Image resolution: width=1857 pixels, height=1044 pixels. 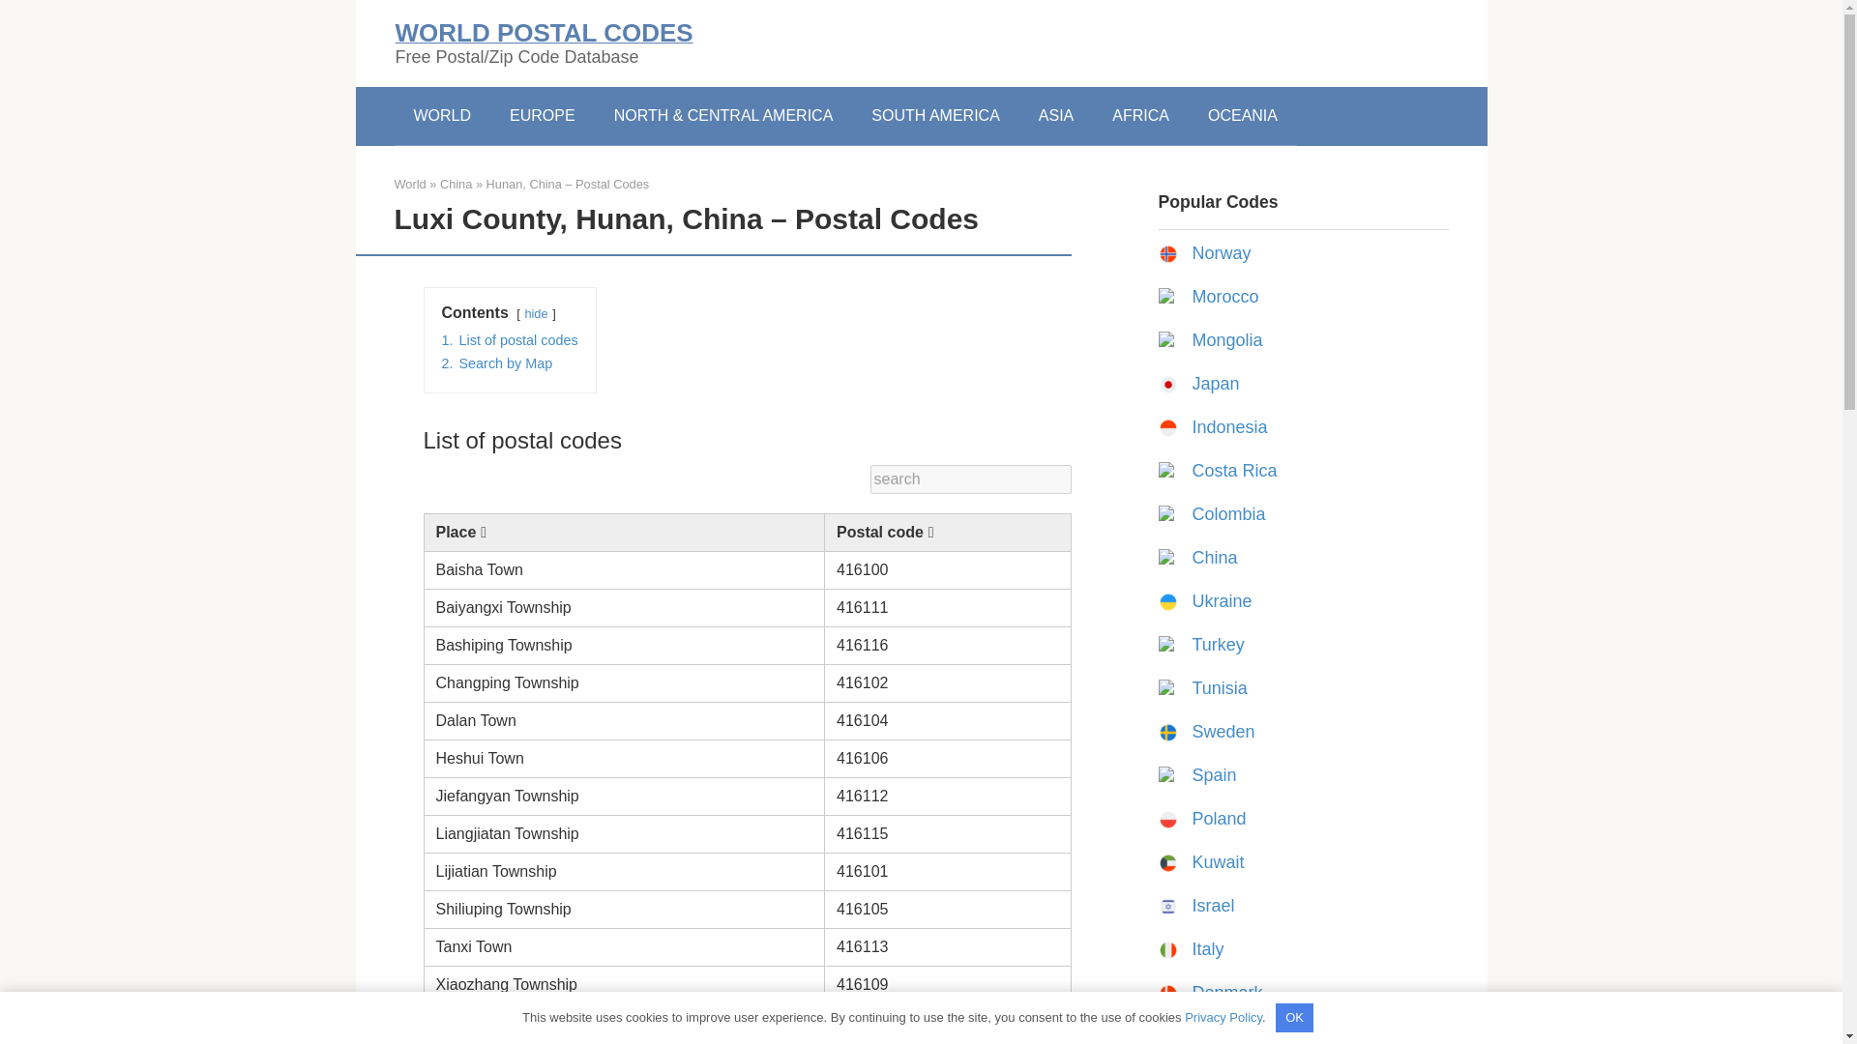 What do you see at coordinates (1226, 340) in the screenshot?
I see `Mongolia` at bounding box center [1226, 340].